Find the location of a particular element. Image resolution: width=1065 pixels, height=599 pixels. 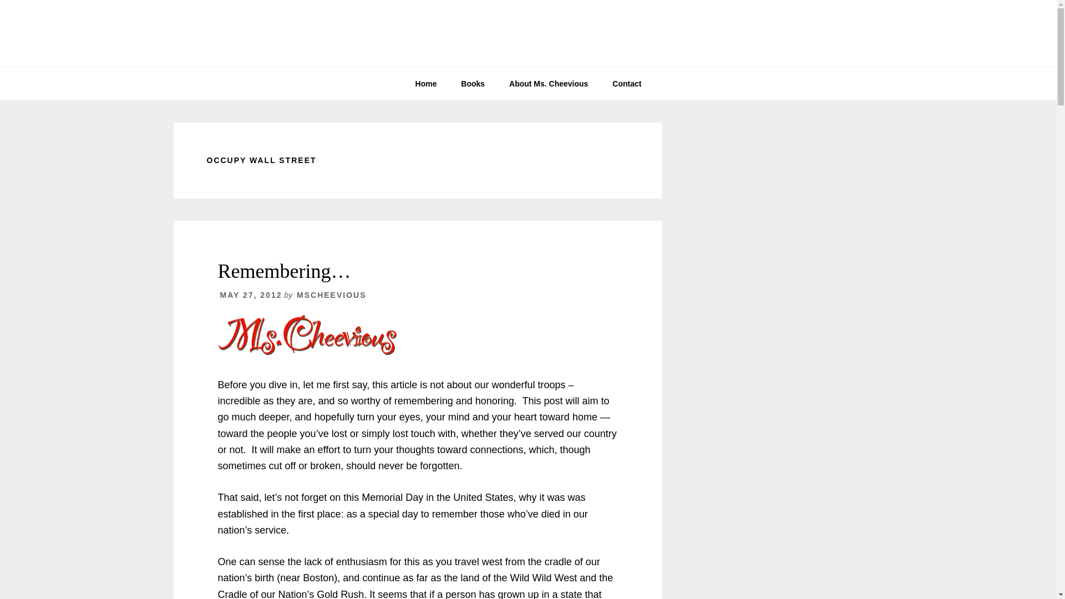

MSCHEEVIOUS is located at coordinates (332, 295).